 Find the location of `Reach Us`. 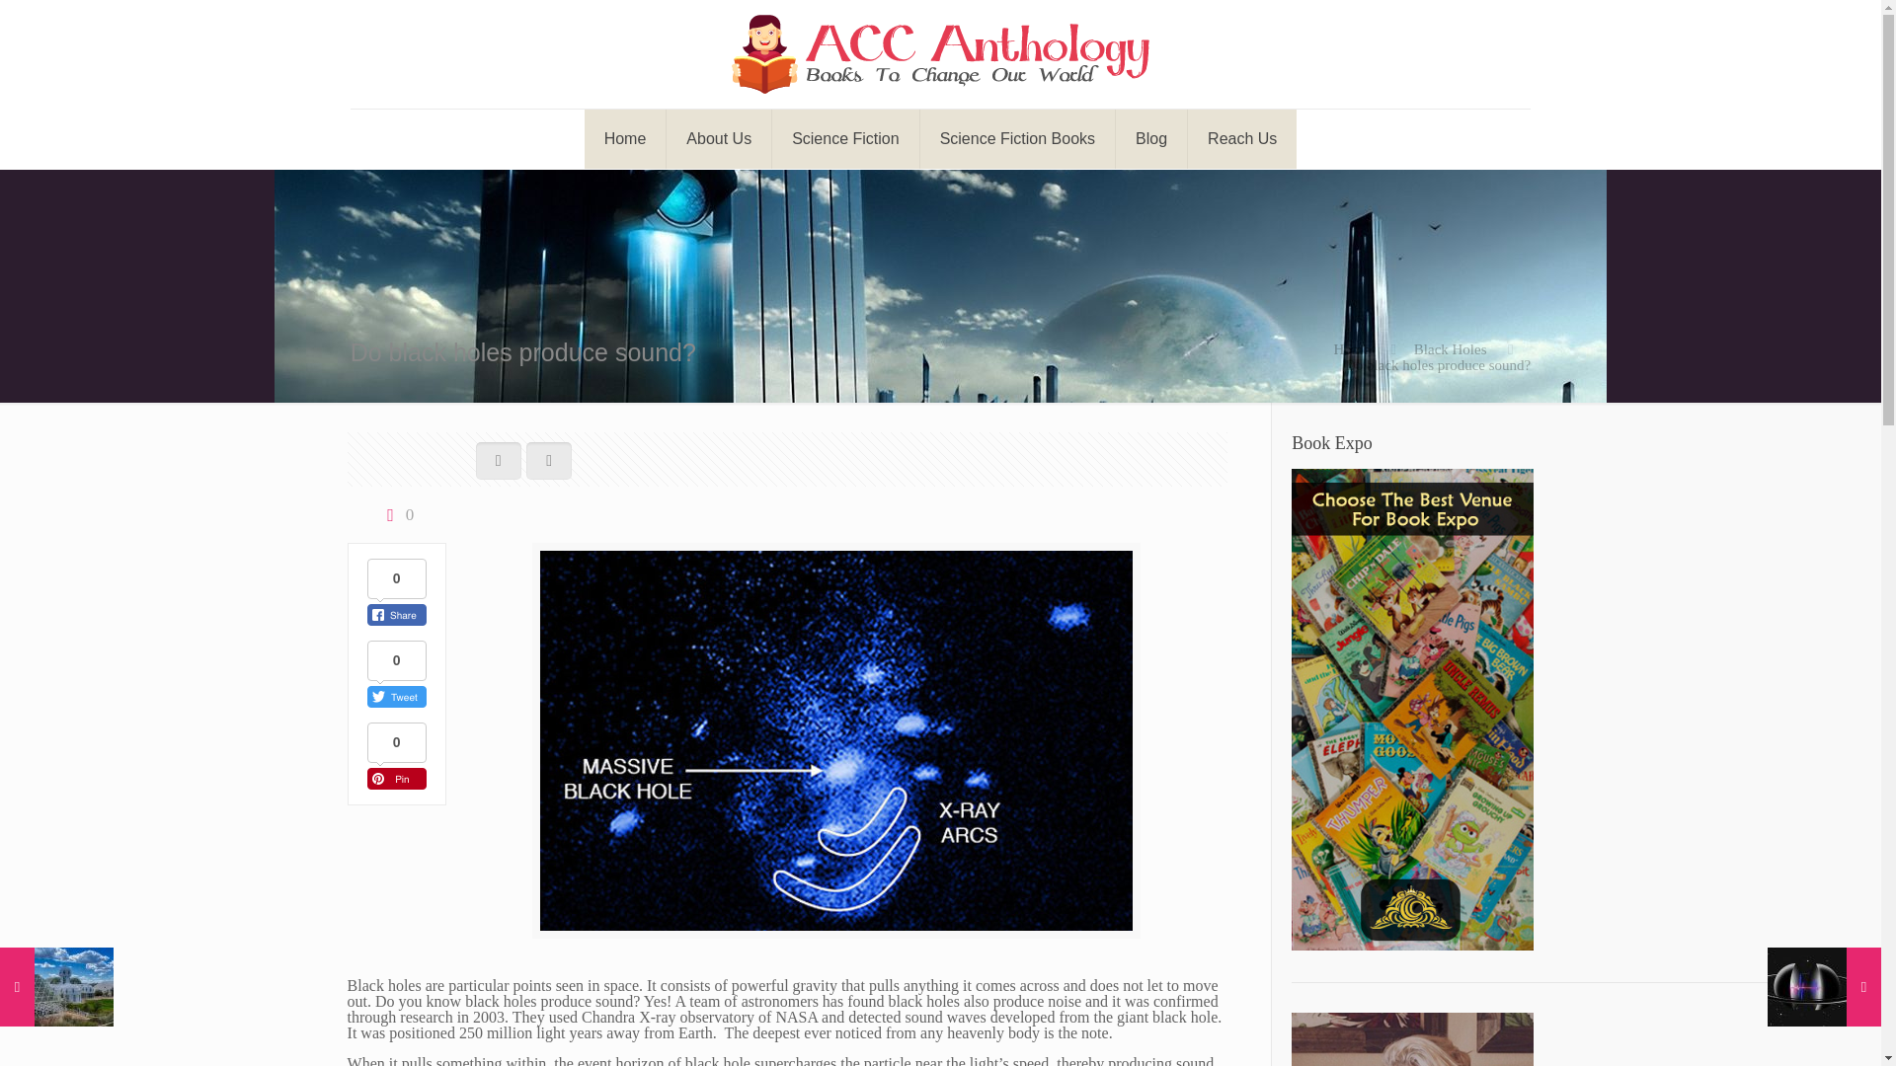

Reach Us is located at coordinates (1242, 138).